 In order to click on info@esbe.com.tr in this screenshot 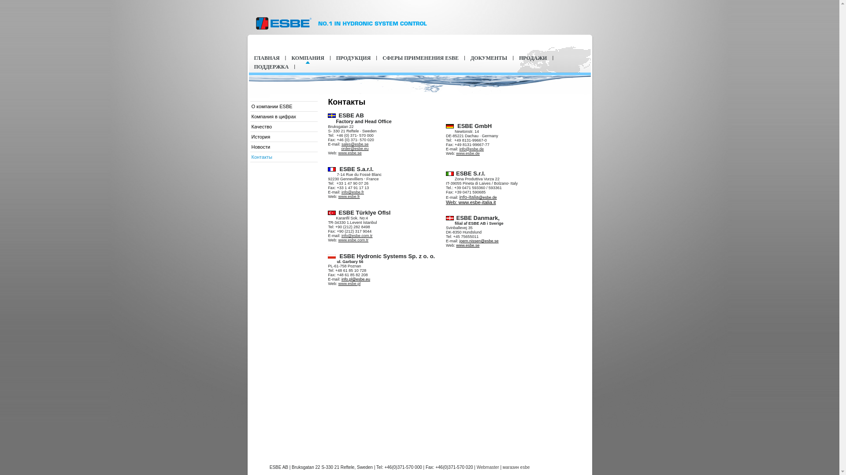, I will do `click(357, 235)`.